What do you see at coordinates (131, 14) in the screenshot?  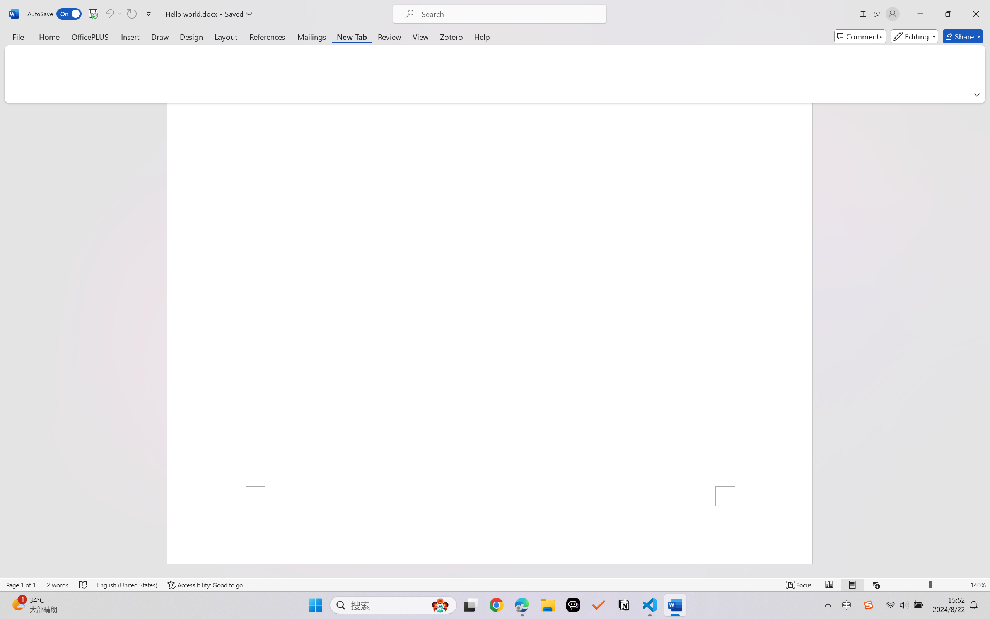 I see `Can't Repeat` at bounding box center [131, 14].